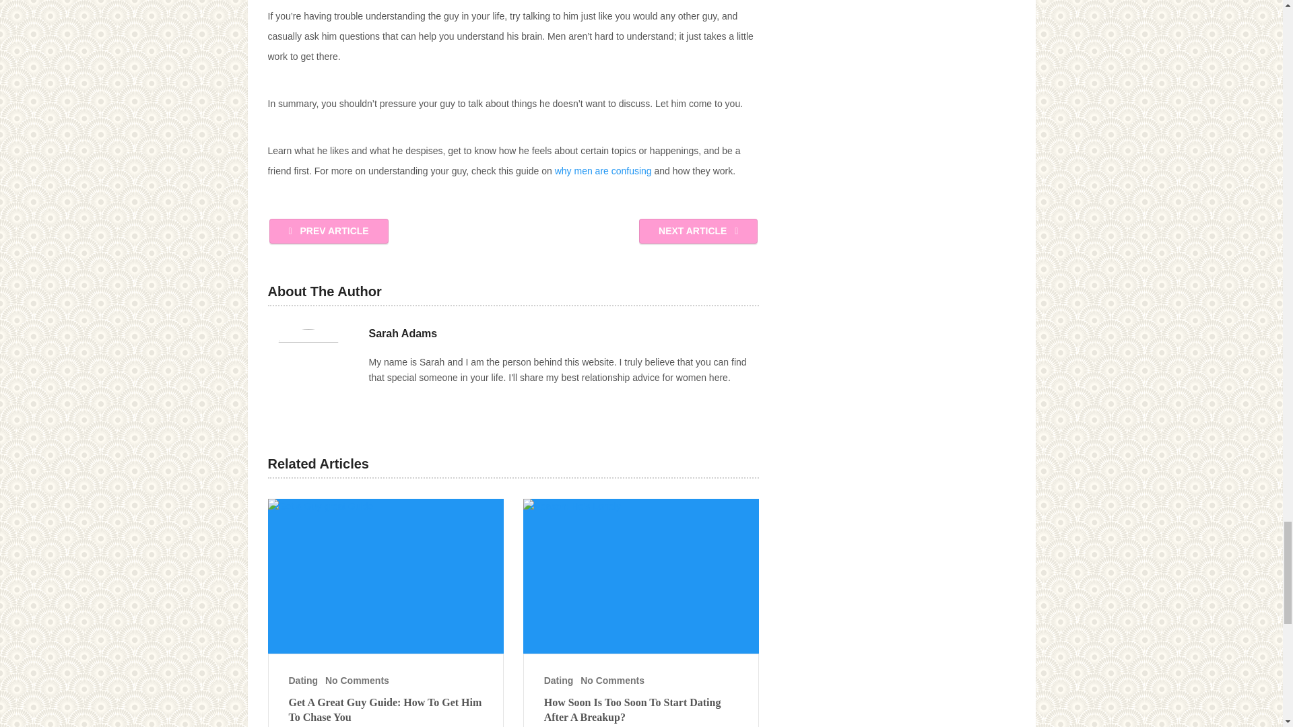 The height and width of the screenshot is (727, 1293). What do you see at coordinates (329, 231) in the screenshot?
I see `PREV ARTICLE` at bounding box center [329, 231].